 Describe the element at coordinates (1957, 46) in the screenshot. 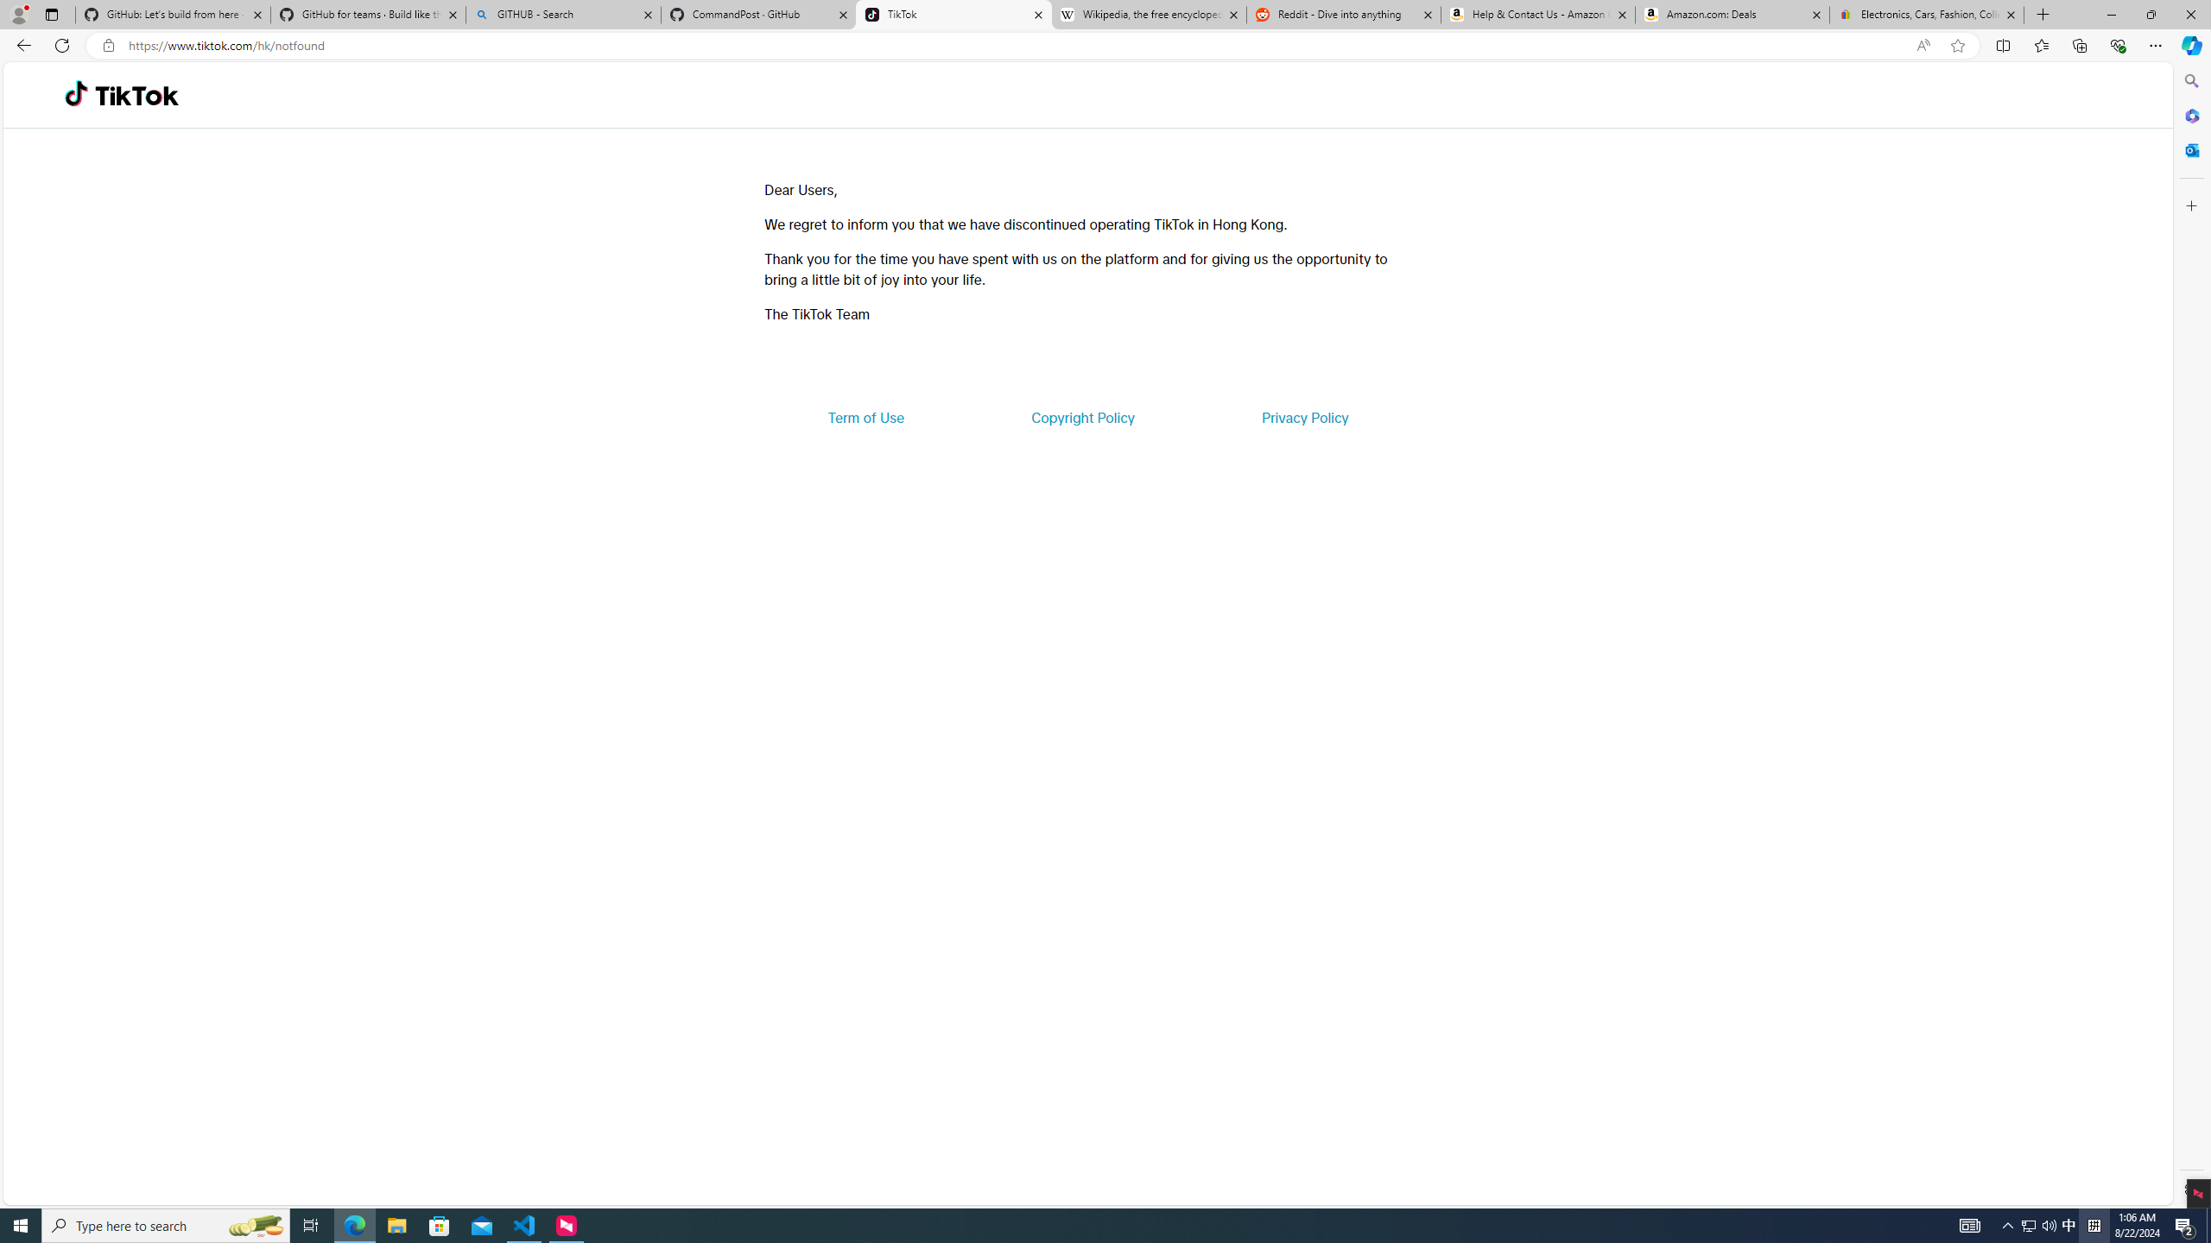

I see `Add this page to favorites (Ctrl+D)` at that location.